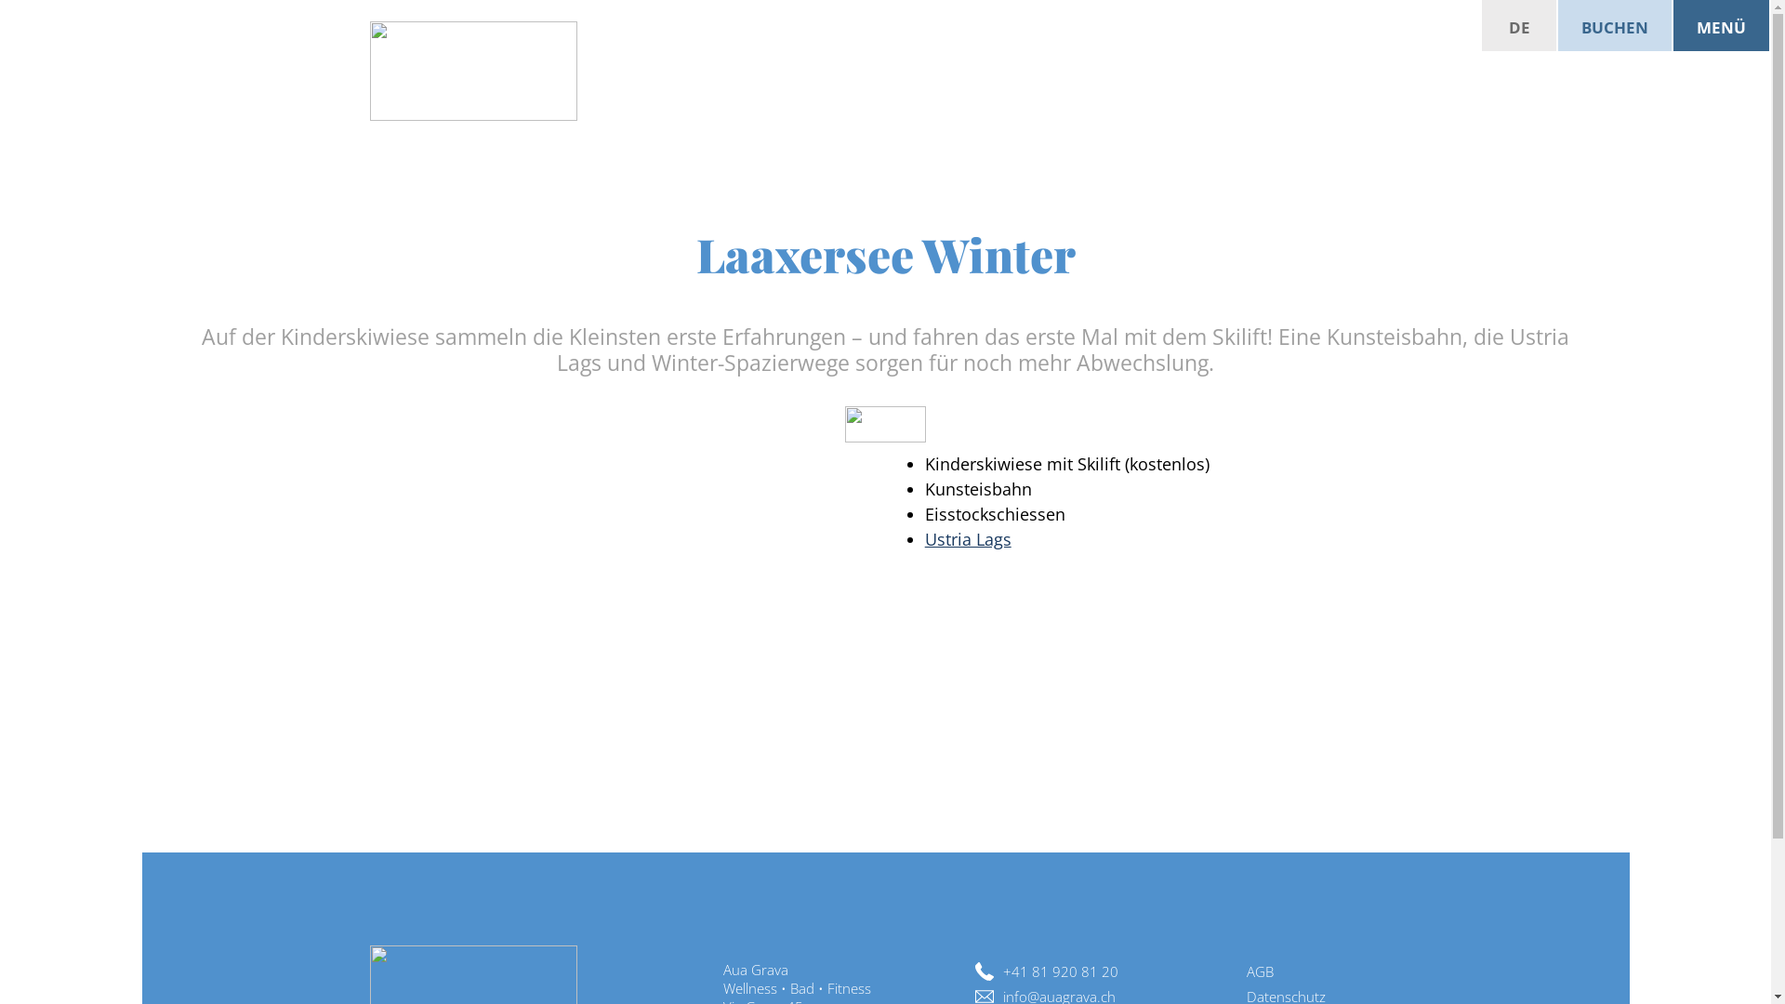 This screenshot has height=1004, width=1785. I want to click on AGB, so click(1246, 971).